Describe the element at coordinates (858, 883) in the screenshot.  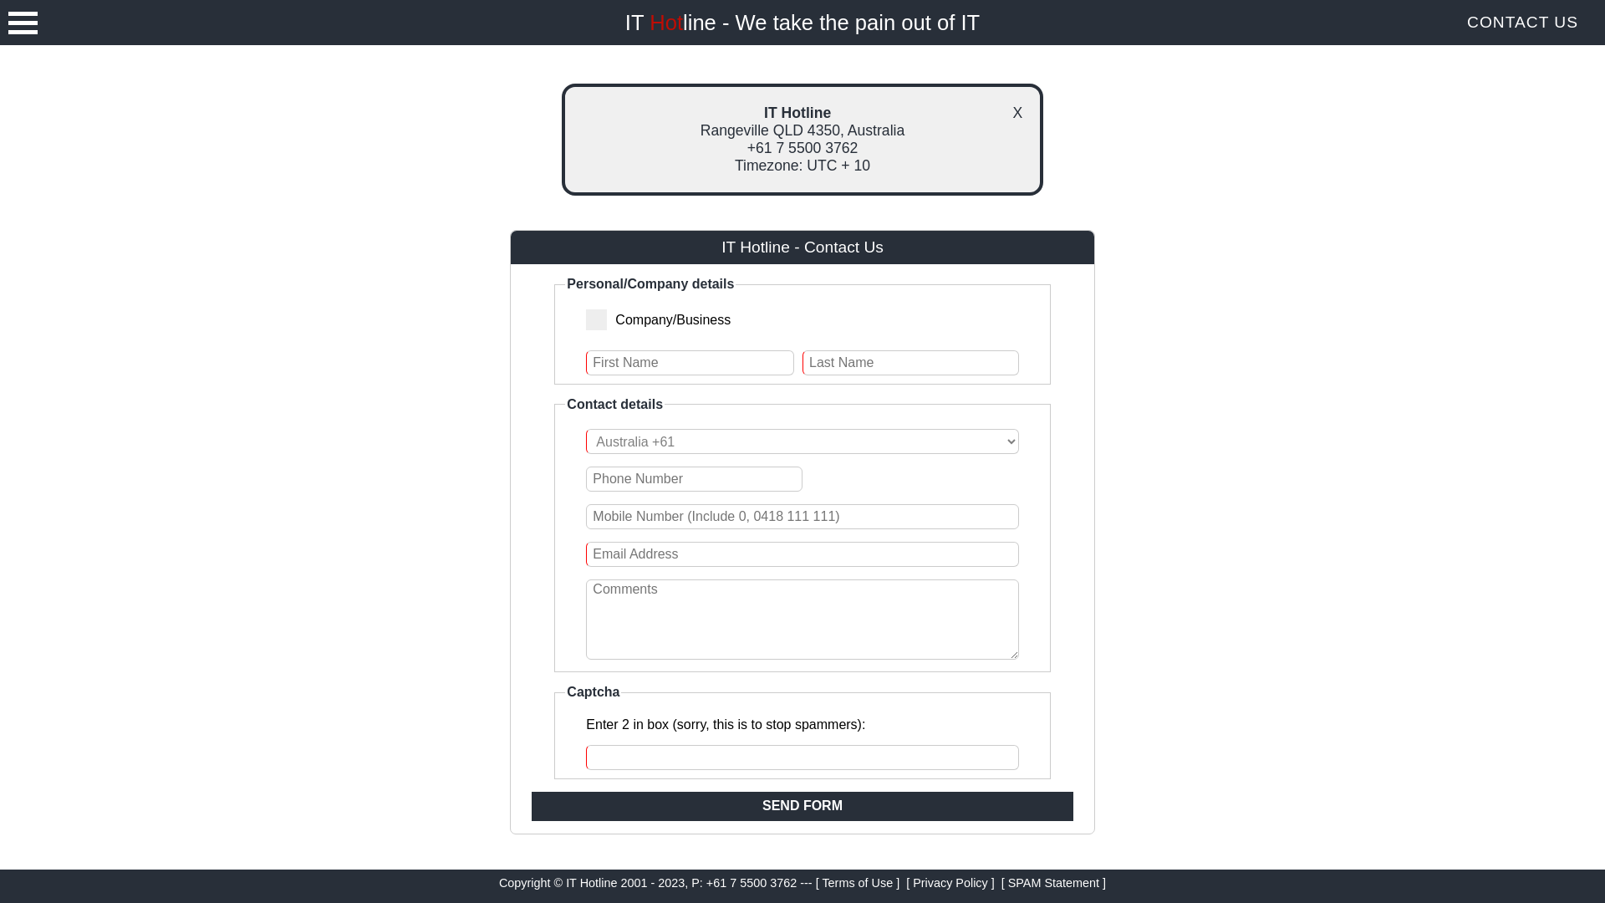
I see `[ Terms of Use ]` at that location.